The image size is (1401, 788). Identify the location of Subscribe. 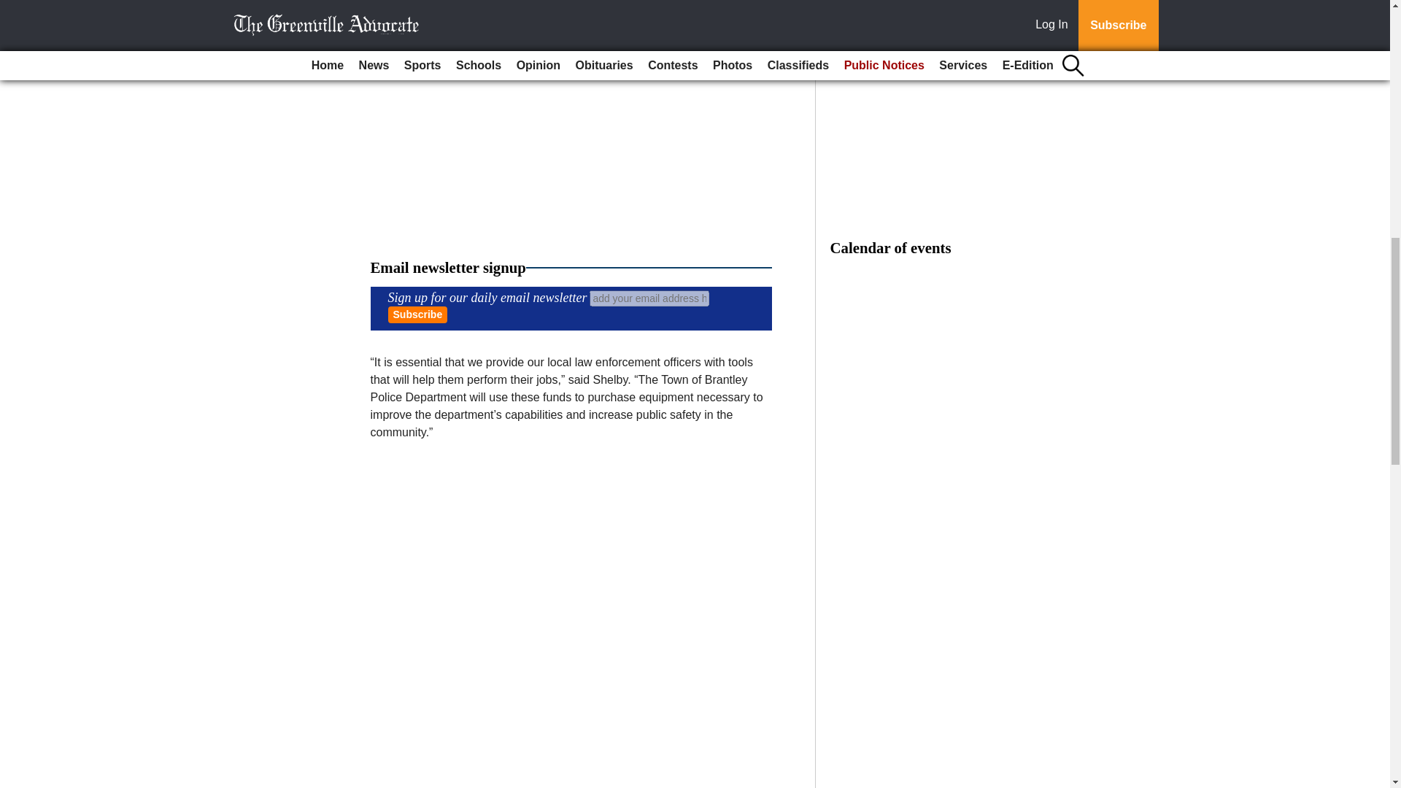
(417, 314).